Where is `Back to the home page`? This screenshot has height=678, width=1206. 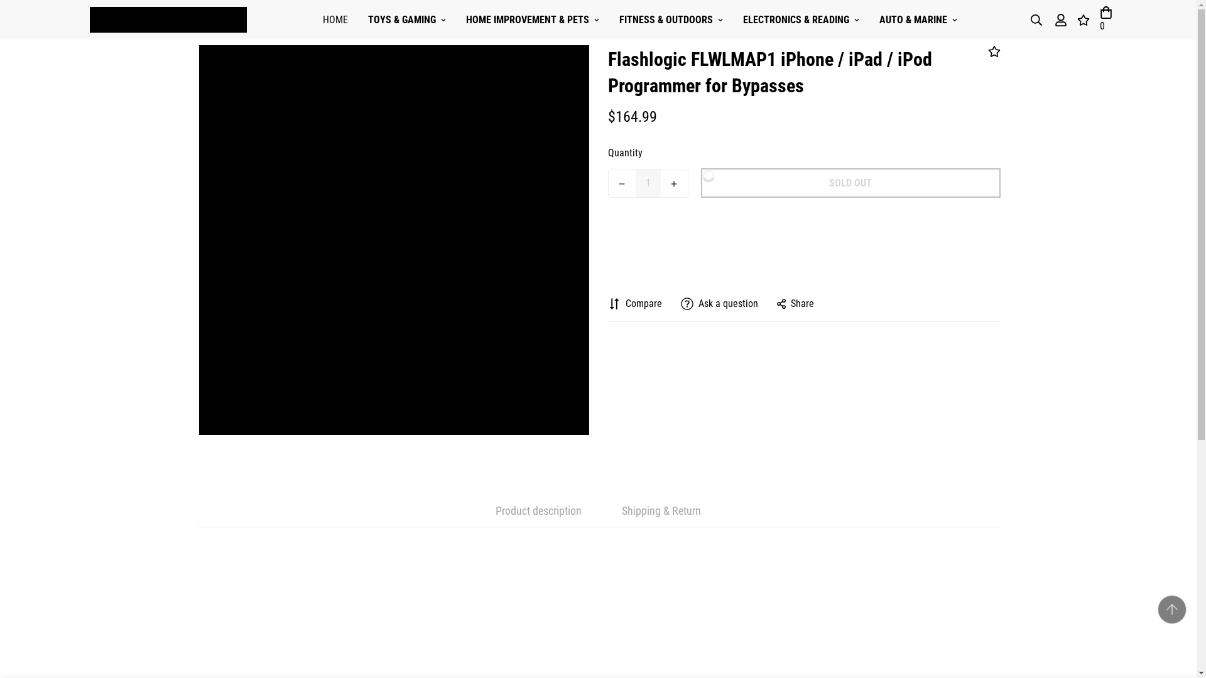
Back to the home page is located at coordinates (406, 18).